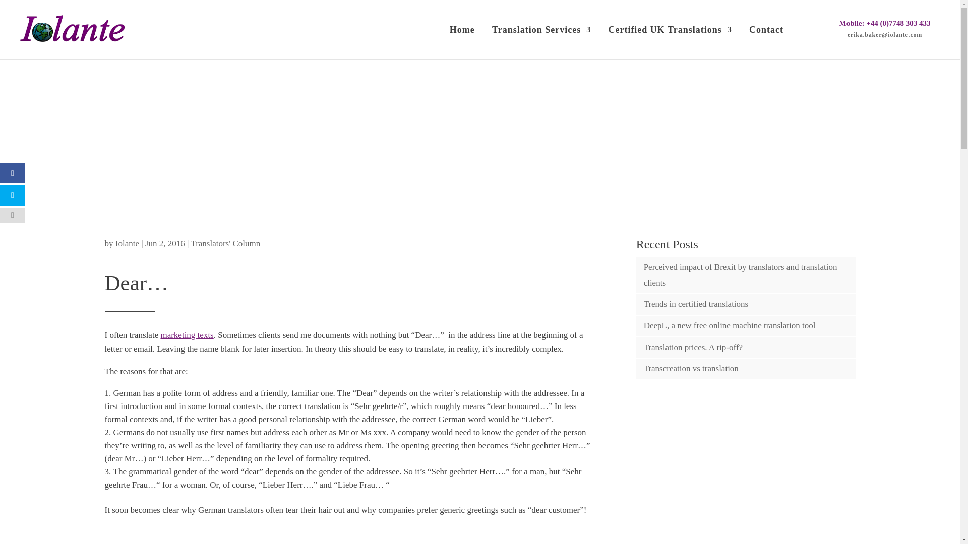 The height and width of the screenshot is (544, 968). What do you see at coordinates (225, 243) in the screenshot?
I see `Translators' Column` at bounding box center [225, 243].